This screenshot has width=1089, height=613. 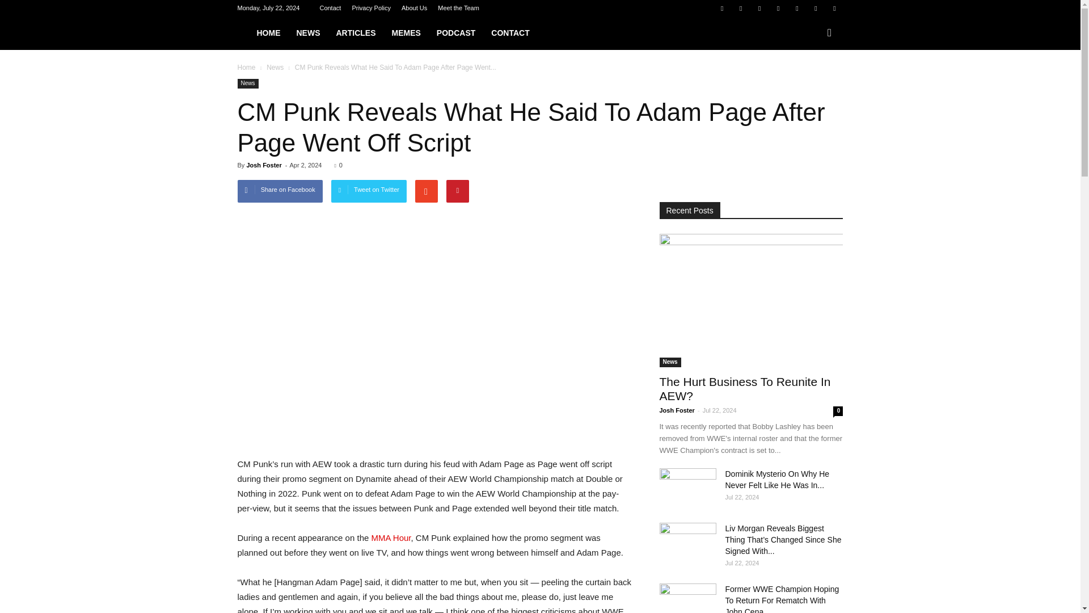 I want to click on Contact, so click(x=330, y=8).